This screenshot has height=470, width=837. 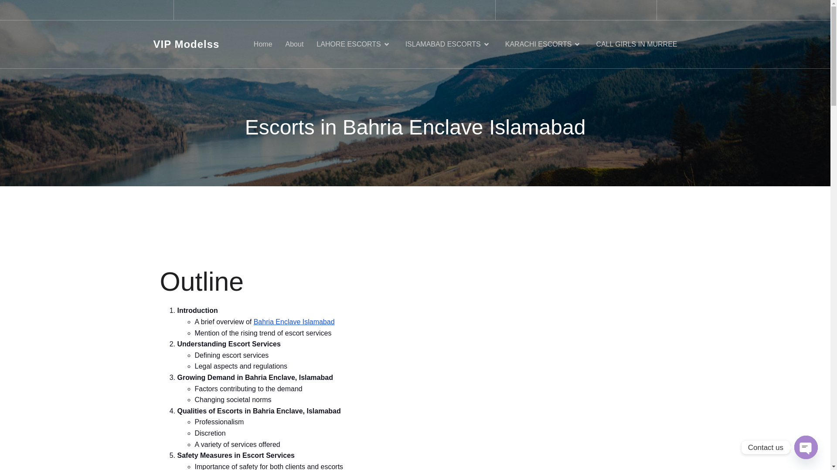 What do you see at coordinates (186, 44) in the screenshot?
I see `VIP Modelss` at bounding box center [186, 44].